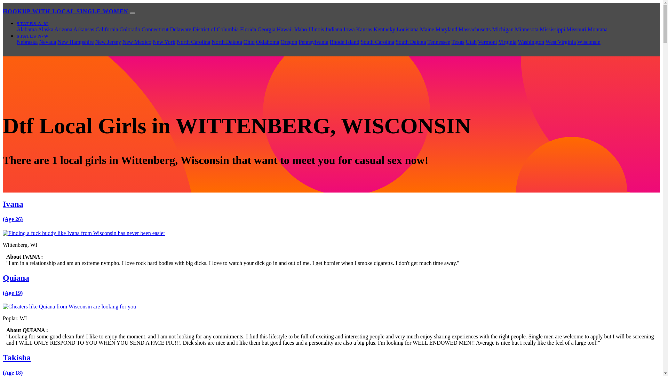 This screenshot has width=668, height=376. Describe the element at coordinates (65, 11) in the screenshot. I see `HOOKUP WITH LOCAL SINGLE WOMEN` at that location.